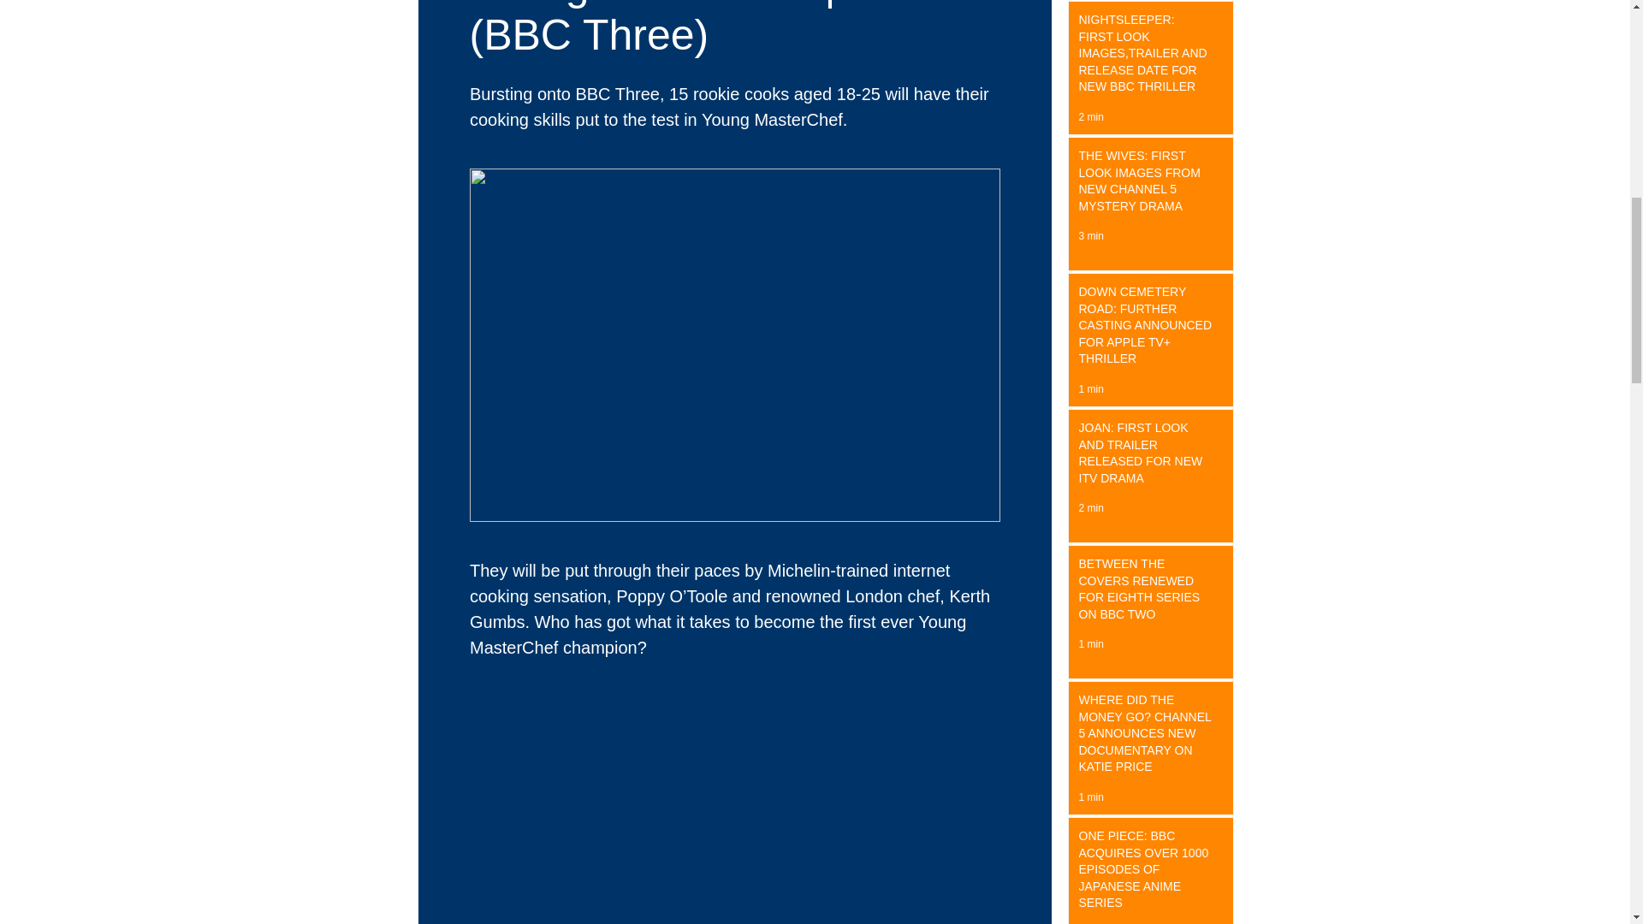 The height and width of the screenshot is (924, 1643). What do you see at coordinates (1090, 644) in the screenshot?
I see `1 min` at bounding box center [1090, 644].